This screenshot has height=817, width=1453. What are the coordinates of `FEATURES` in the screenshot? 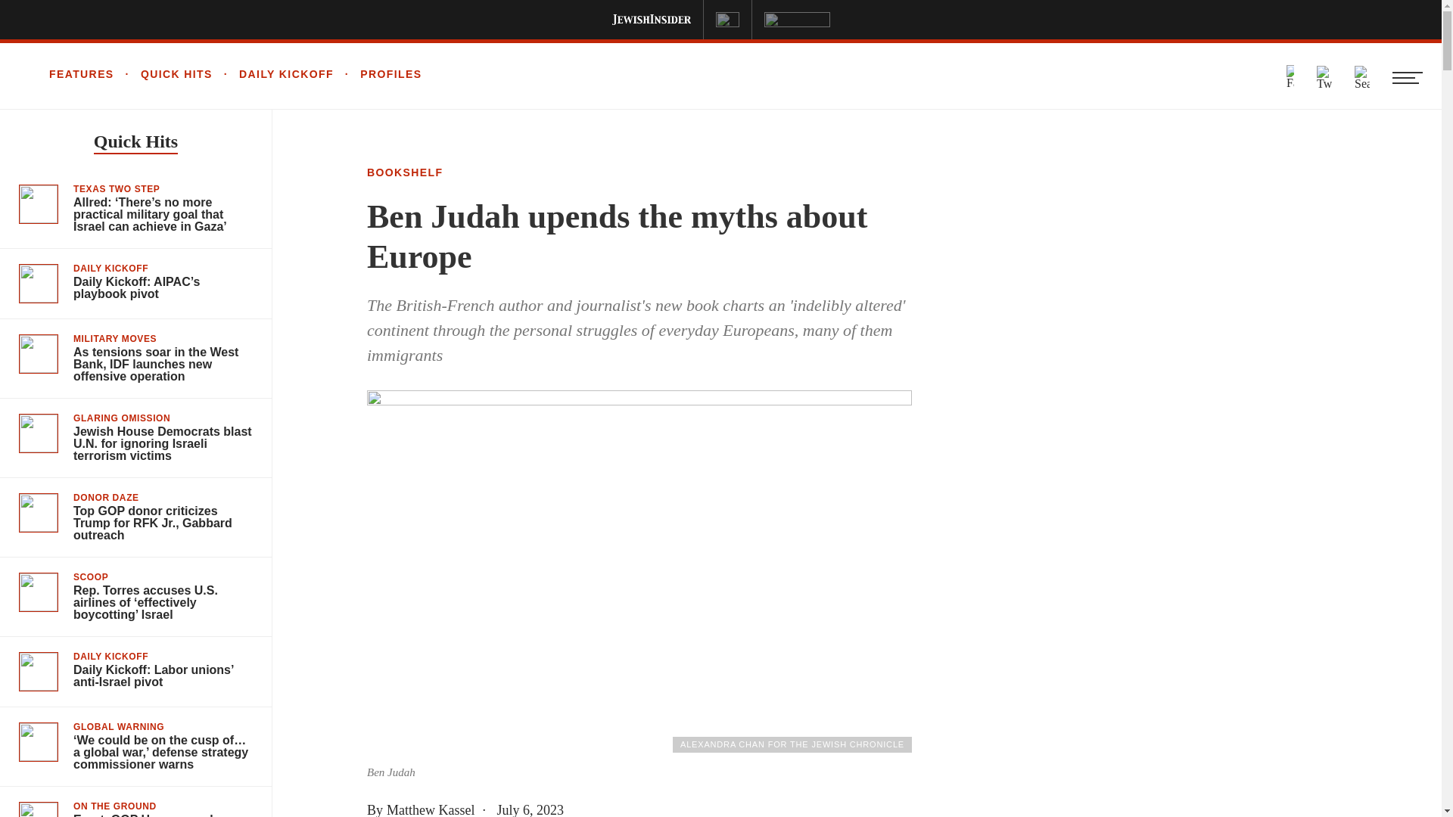 It's located at (82, 73).